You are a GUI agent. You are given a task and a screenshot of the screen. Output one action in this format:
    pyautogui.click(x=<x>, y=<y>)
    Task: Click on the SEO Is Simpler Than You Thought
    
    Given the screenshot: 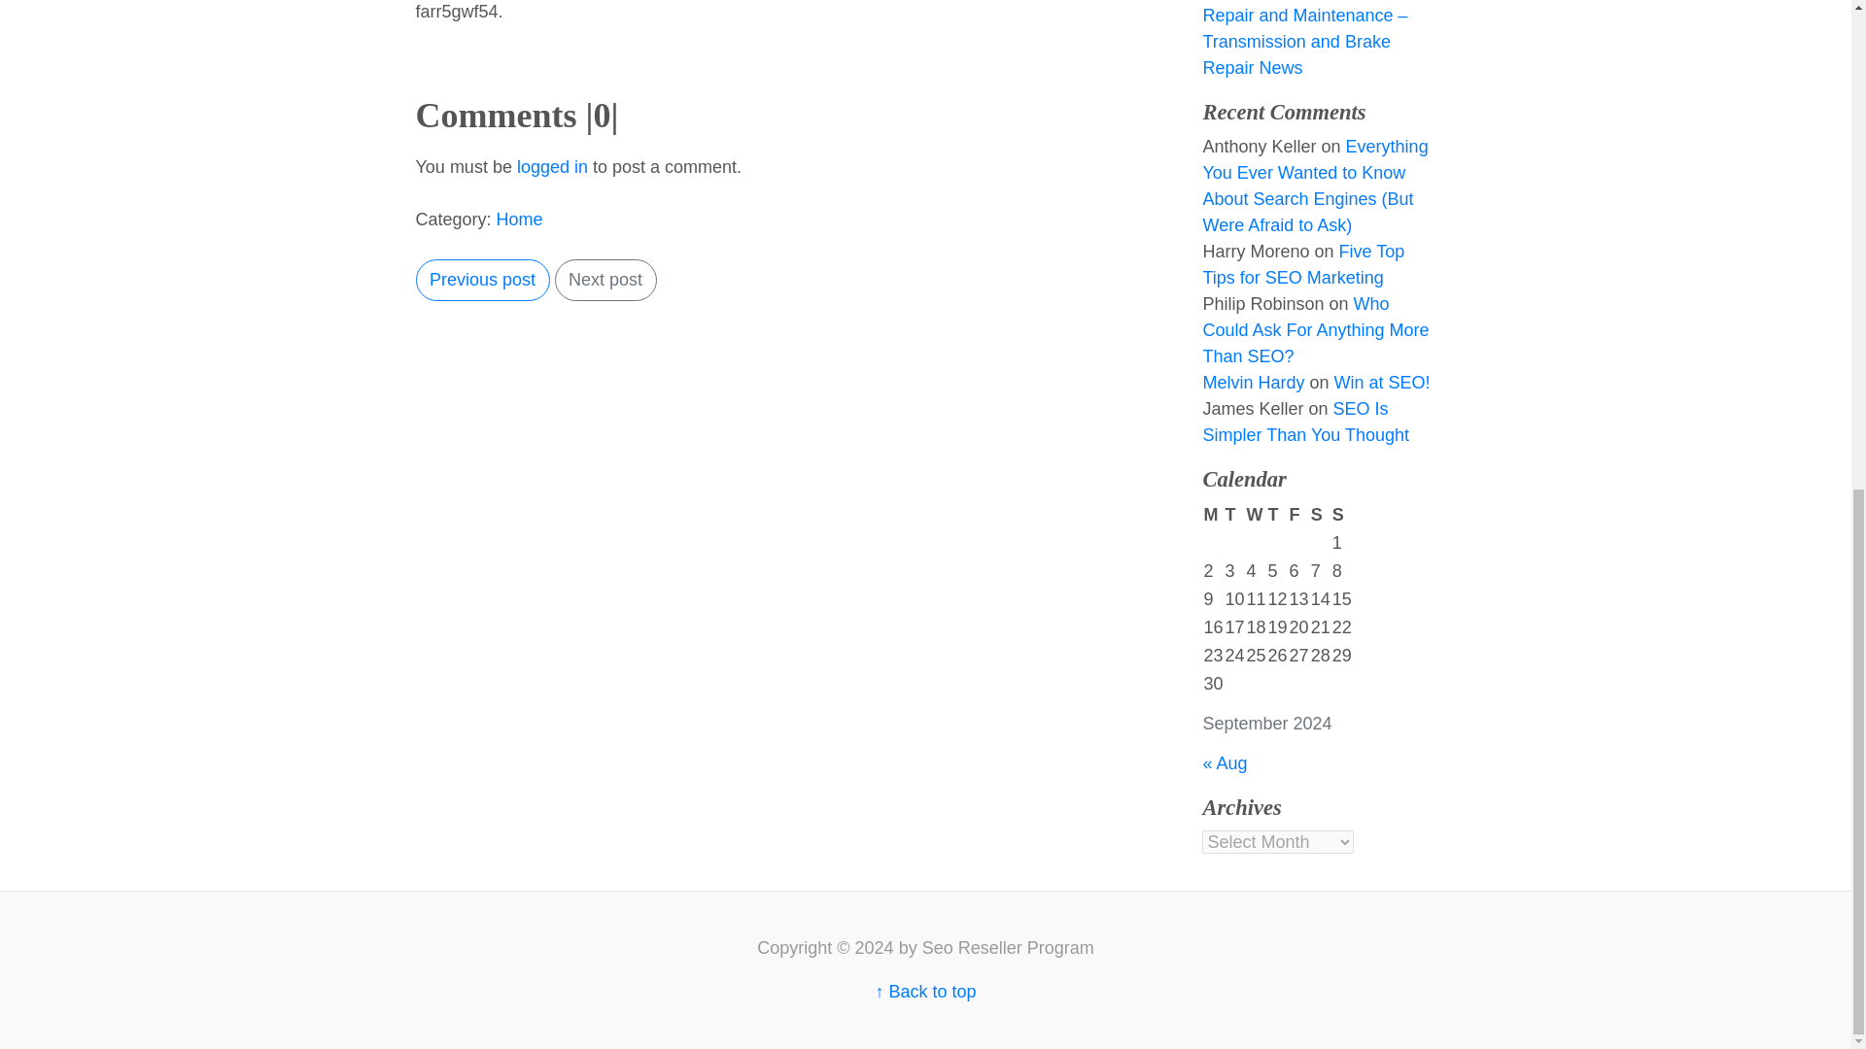 What is the action you would take?
    pyautogui.click(x=1304, y=422)
    